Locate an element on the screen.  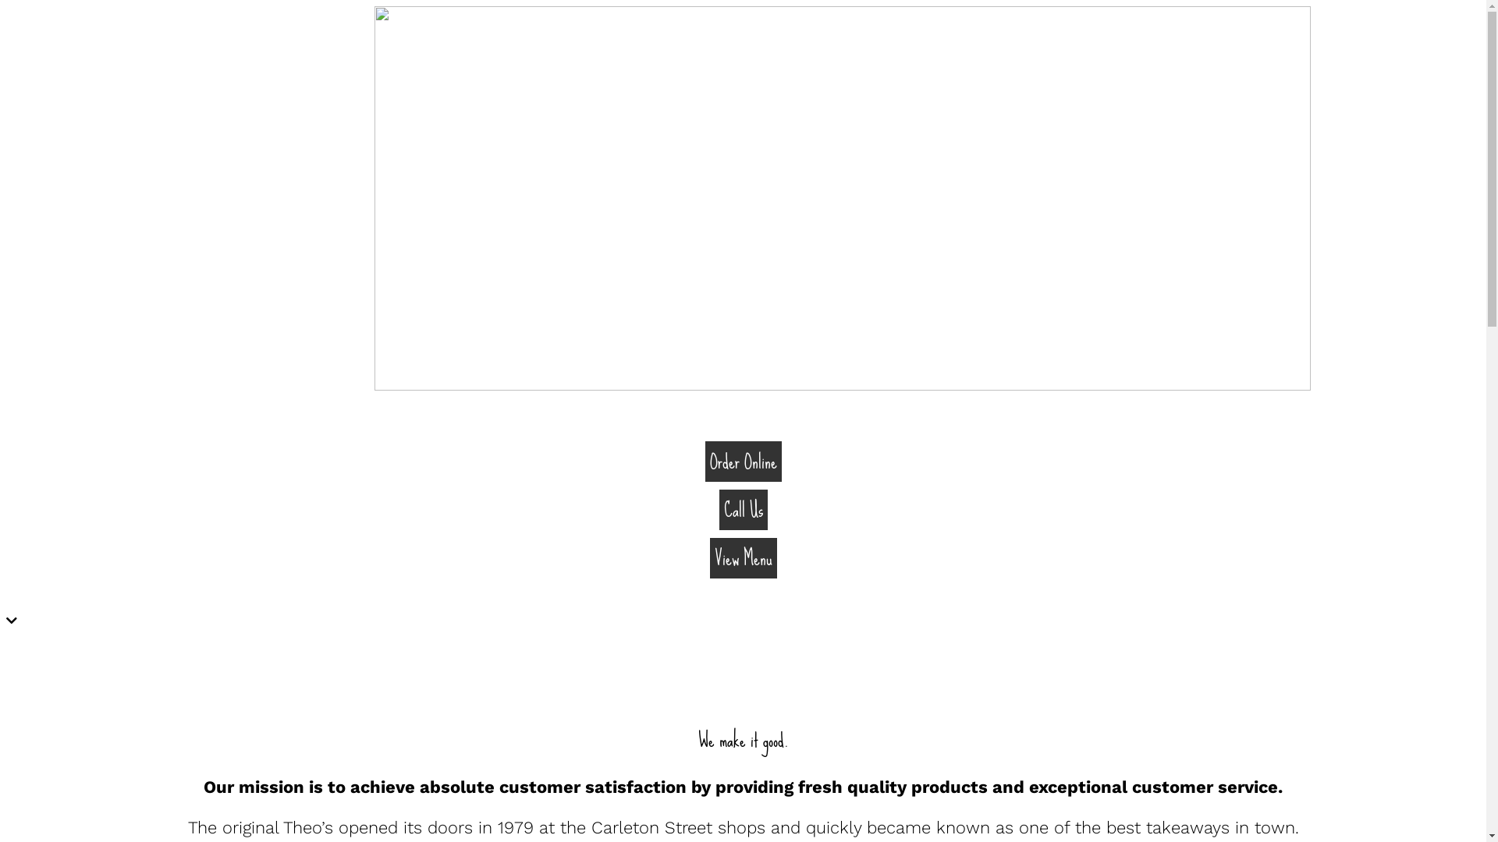
View Menu is located at coordinates (744, 558).